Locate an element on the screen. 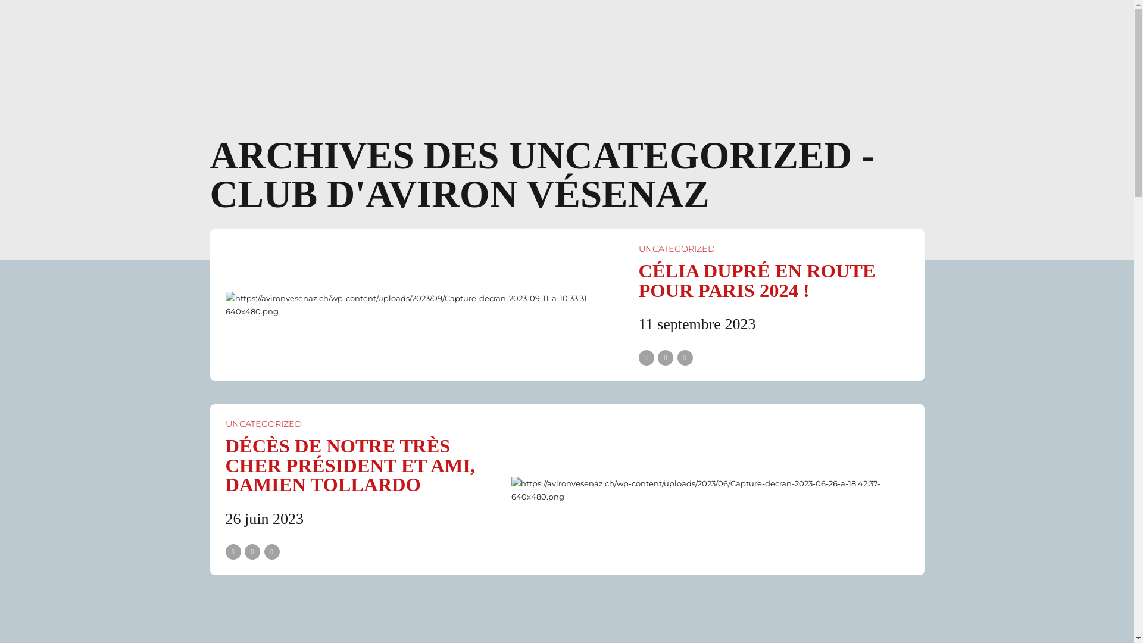  Share on Twitter is located at coordinates (252, 552).